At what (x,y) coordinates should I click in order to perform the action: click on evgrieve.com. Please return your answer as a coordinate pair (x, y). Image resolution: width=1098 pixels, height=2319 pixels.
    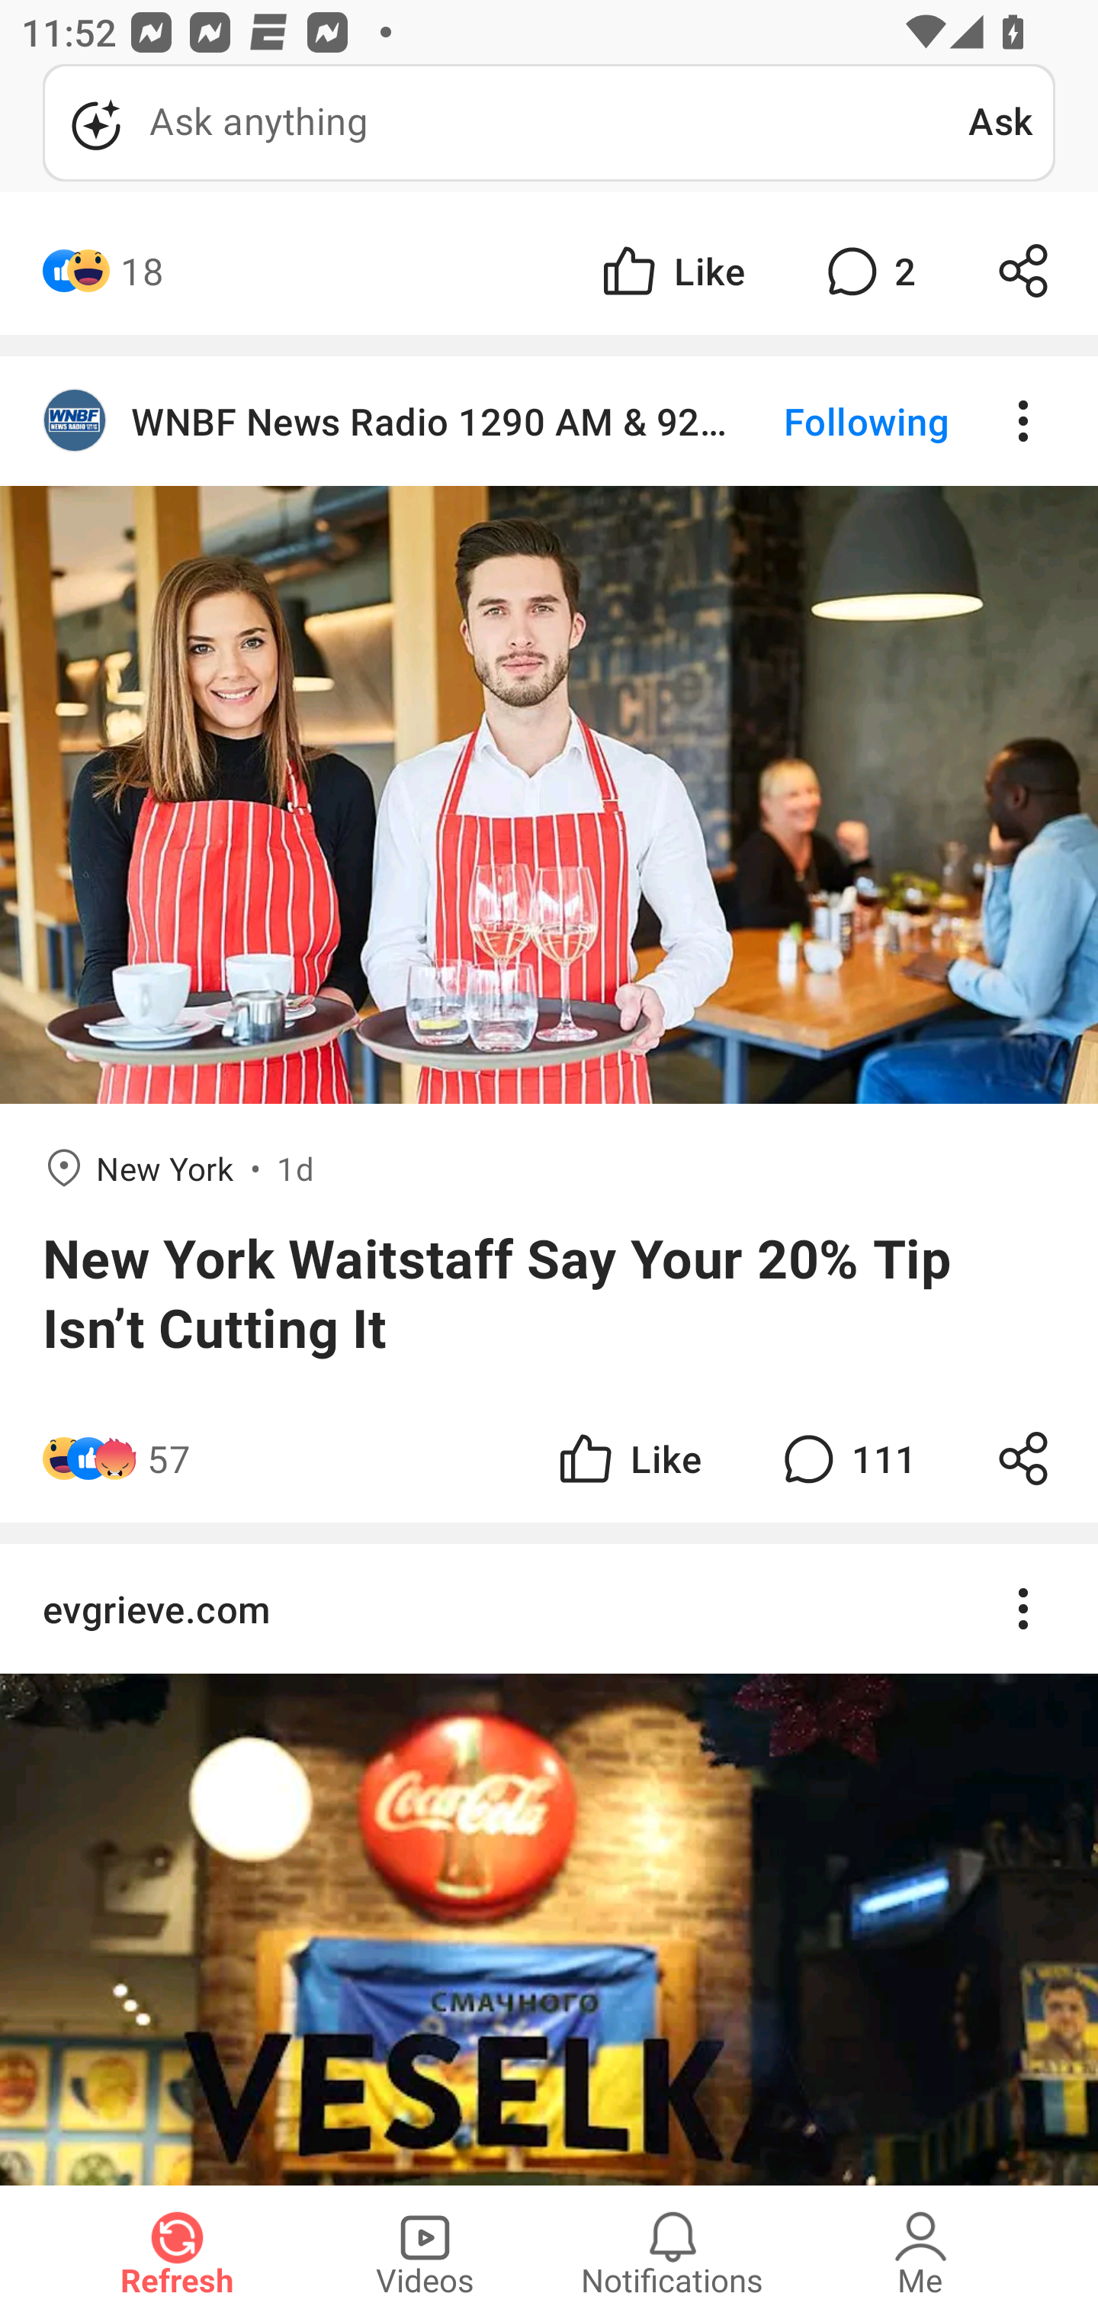
    Looking at the image, I should click on (549, 1864).